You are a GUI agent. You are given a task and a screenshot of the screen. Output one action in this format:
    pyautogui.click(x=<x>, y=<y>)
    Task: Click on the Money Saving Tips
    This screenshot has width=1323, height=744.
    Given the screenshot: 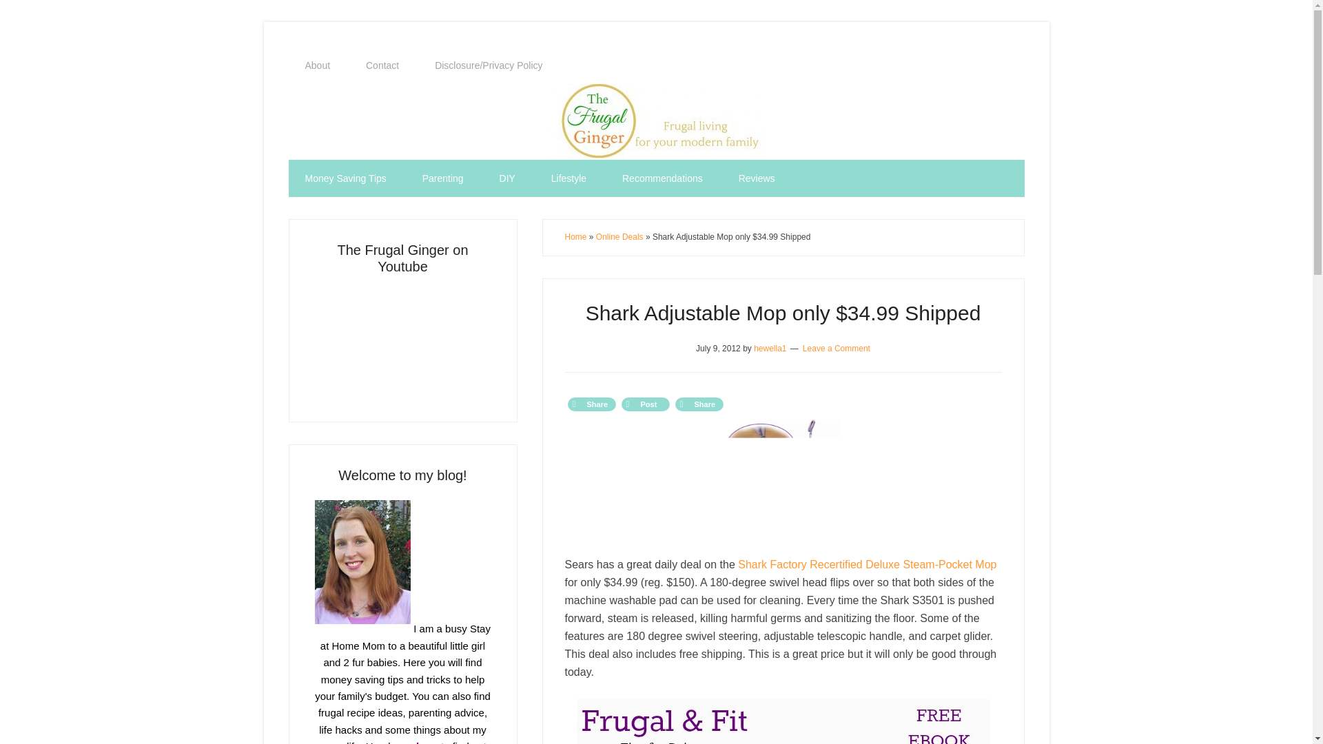 What is the action you would take?
    pyautogui.click(x=345, y=178)
    